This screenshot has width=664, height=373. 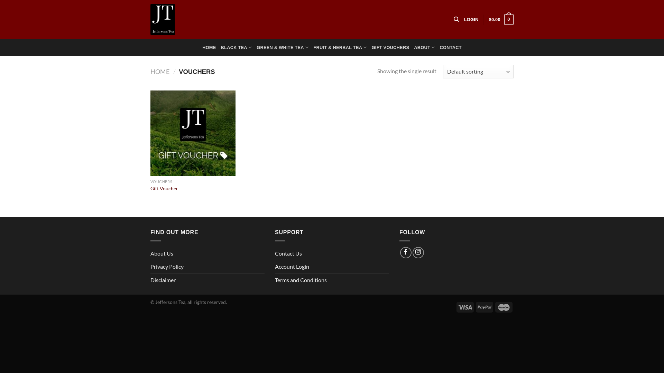 What do you see at coordinates (237, 48) in the screenshot?
I see `BLACK TEA` at bounding box center [237, 48].